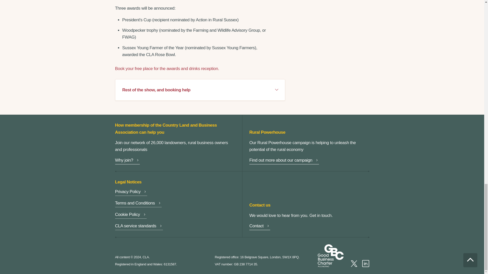 Image resolution: width=488 pixels, height=274 pixels. What do you see at coordinates (131, 192) in the screenshot?
I see `Privacy Policy` at bounding box center [131, 192].